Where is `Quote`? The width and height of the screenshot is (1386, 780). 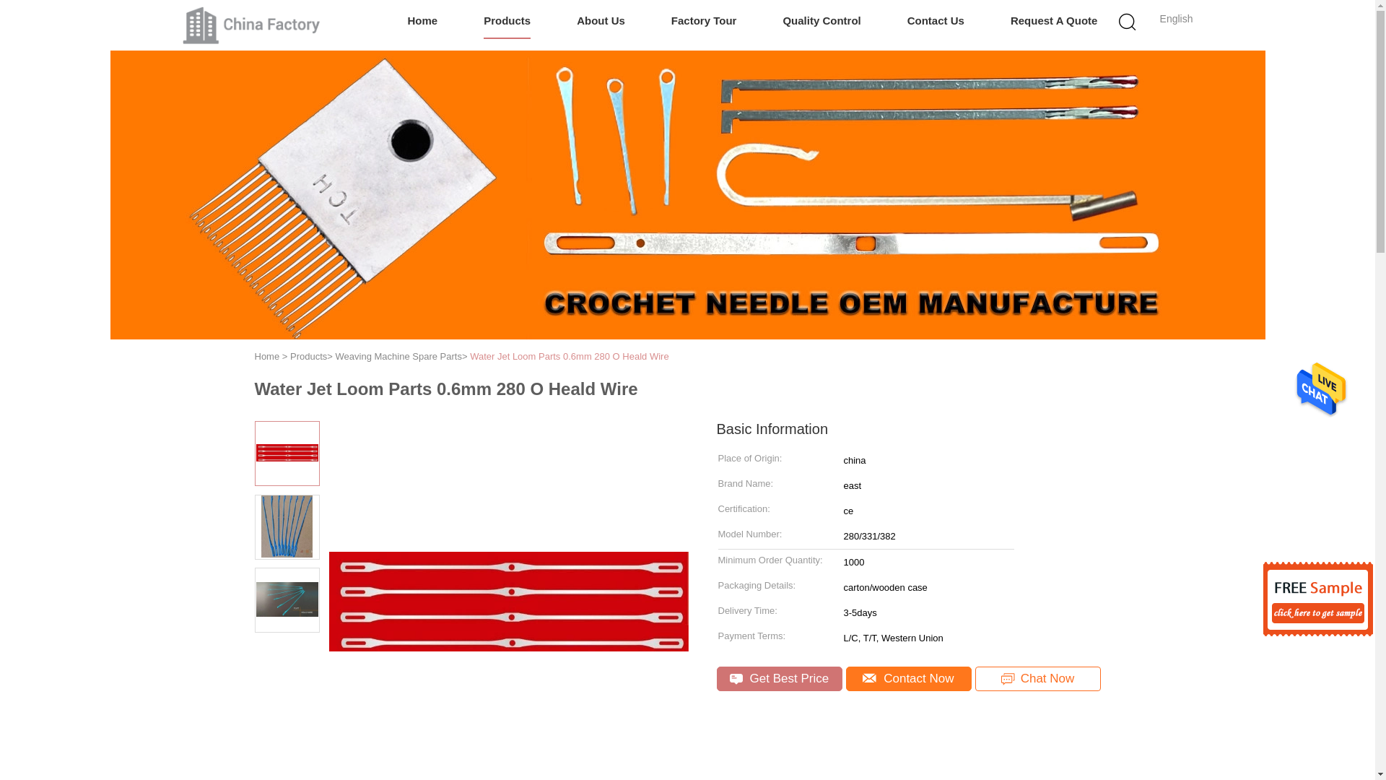
Quote is located at coordinates (1054, 22).